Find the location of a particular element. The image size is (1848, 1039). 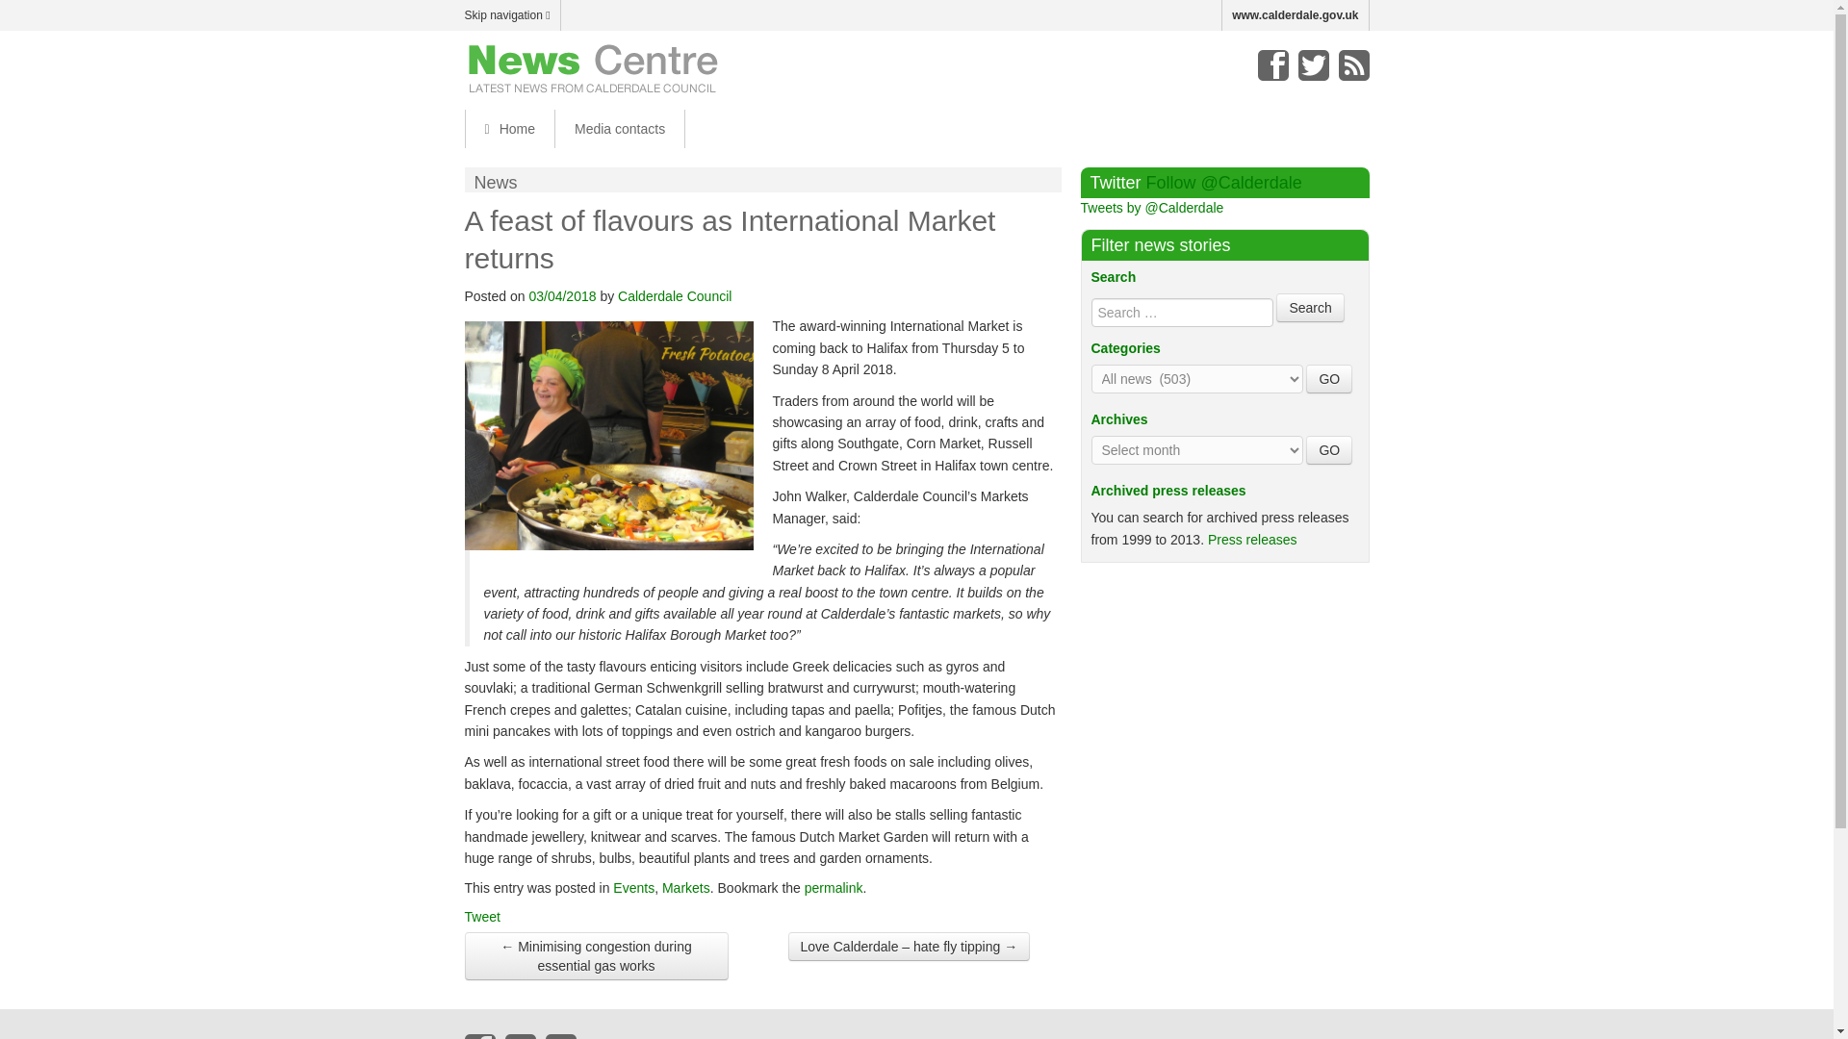

Home is located at coordinates (508, 129).